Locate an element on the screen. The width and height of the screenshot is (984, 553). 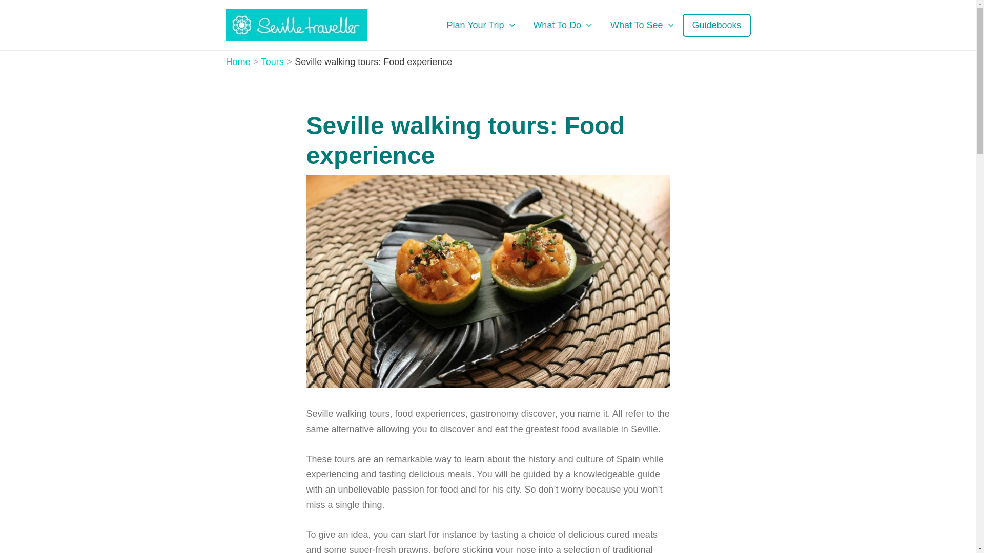
Guidebooks is located at coordinates (716, 25).